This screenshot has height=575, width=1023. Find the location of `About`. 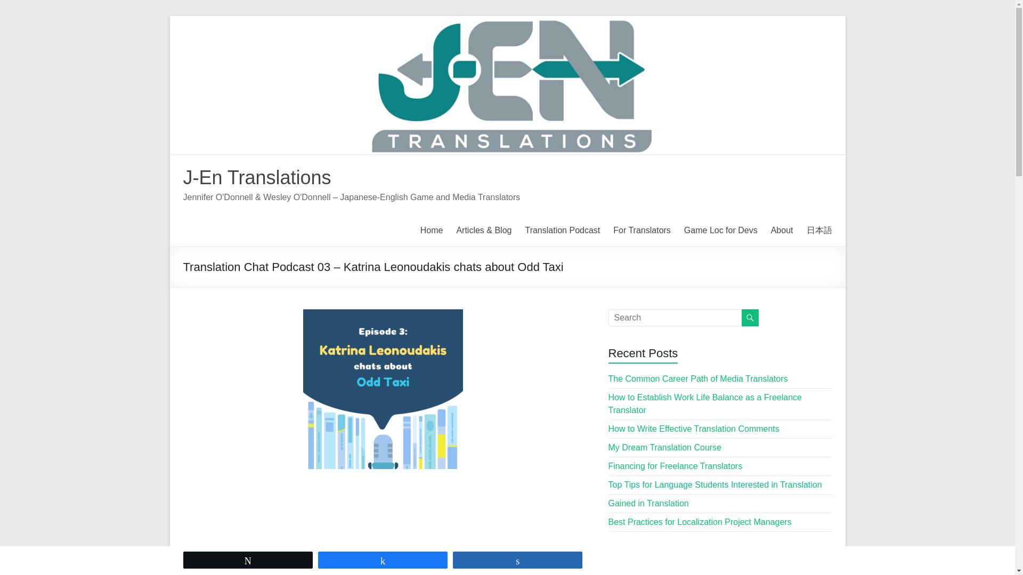

About is located at coordinates (782, 230).